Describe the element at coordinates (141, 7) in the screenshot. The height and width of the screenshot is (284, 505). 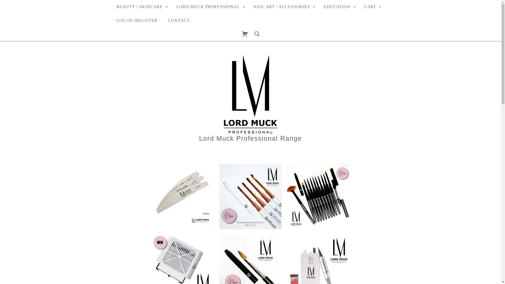
I see `BEAUTY / SKINCARE` at that location.